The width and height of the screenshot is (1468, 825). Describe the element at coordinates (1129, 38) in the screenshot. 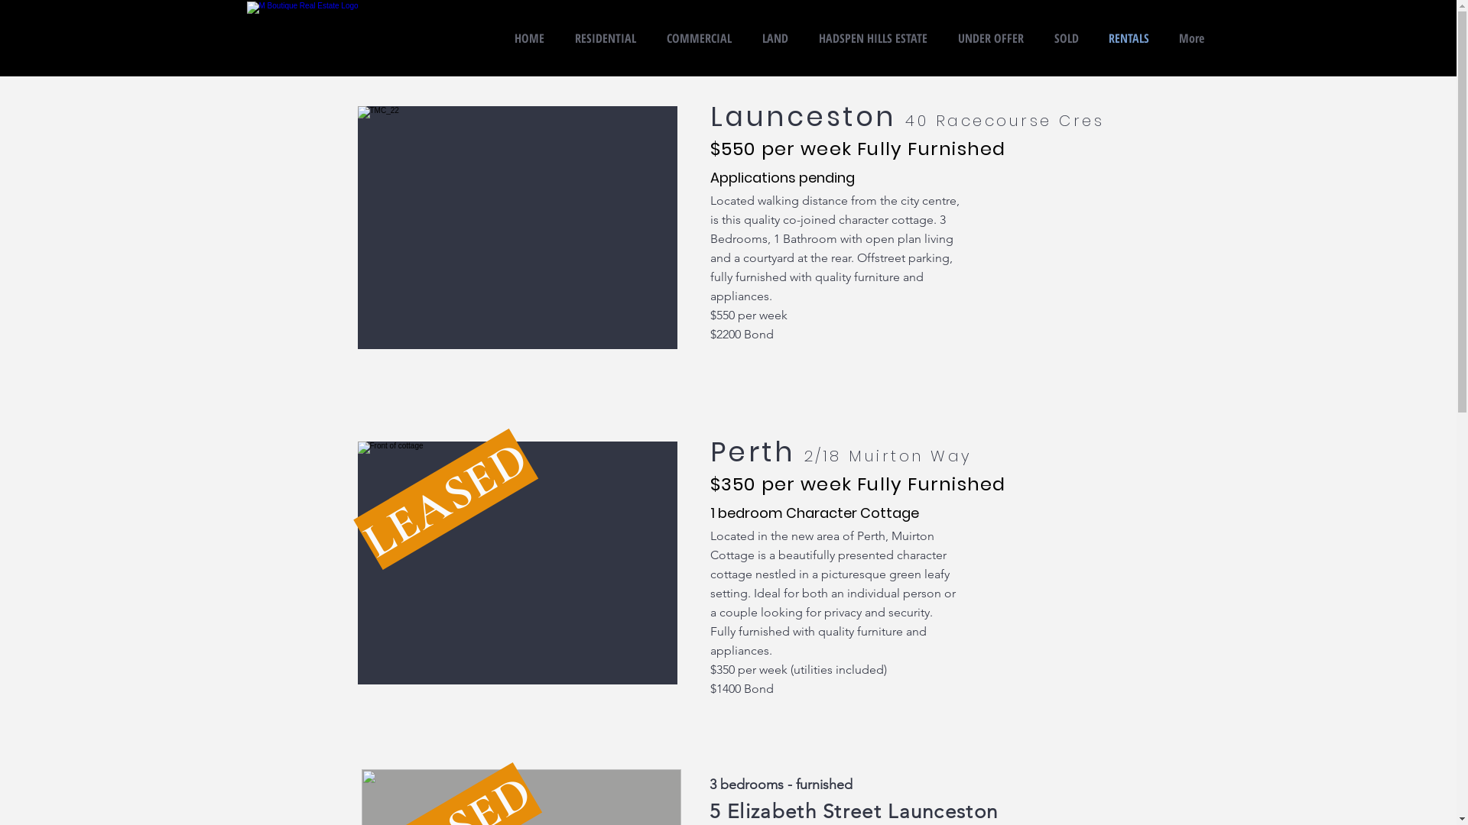

I see `RENTALS` at that location.